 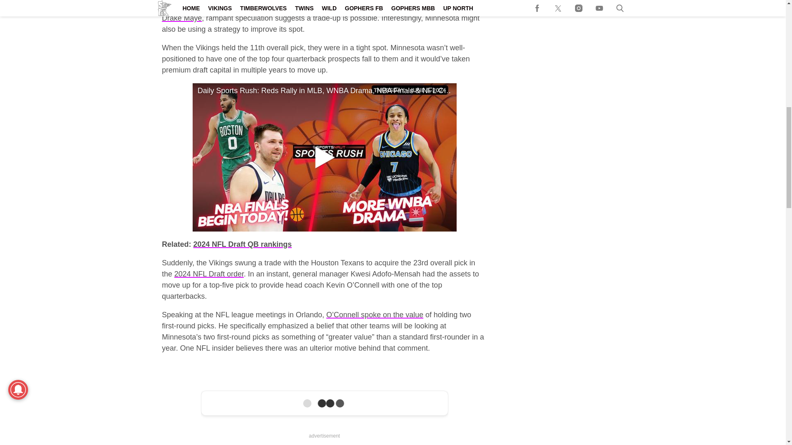 I want to click on Drake Maye, so click(x=181, y=18).